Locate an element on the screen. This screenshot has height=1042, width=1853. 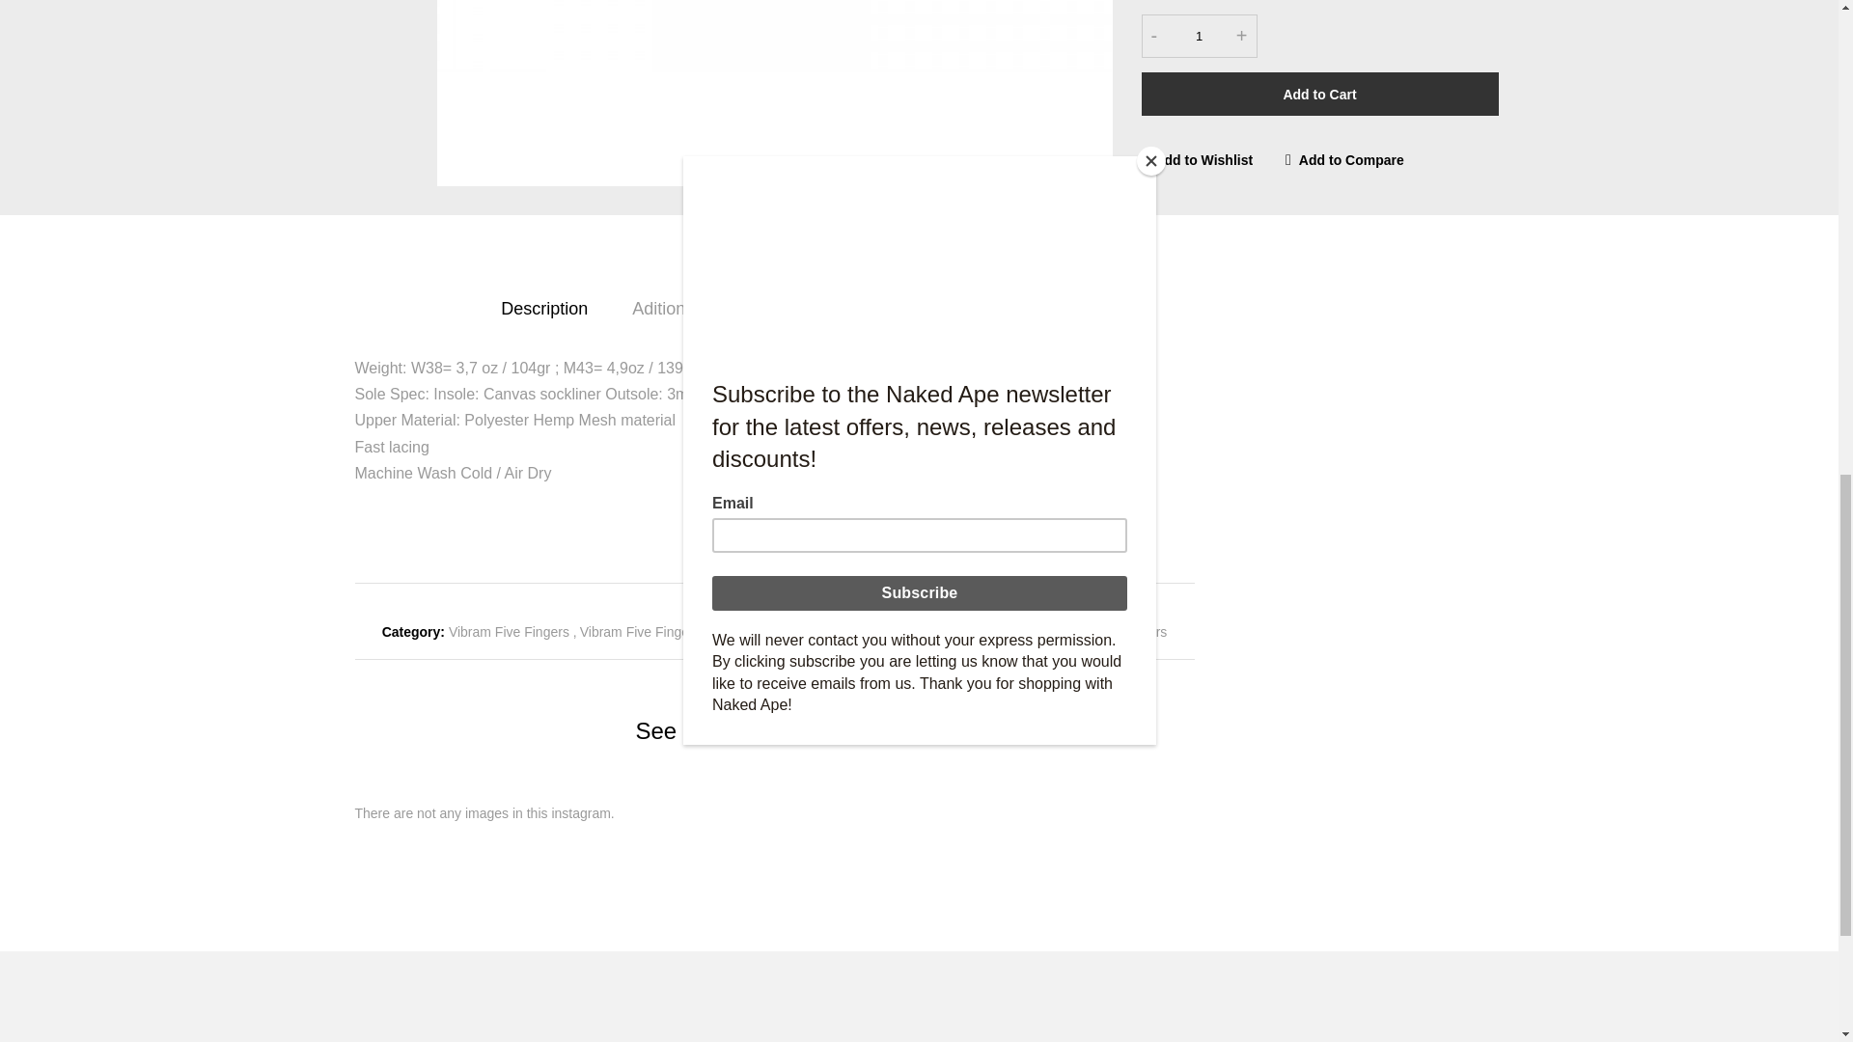
1 is located at coordinates (1199, 37).